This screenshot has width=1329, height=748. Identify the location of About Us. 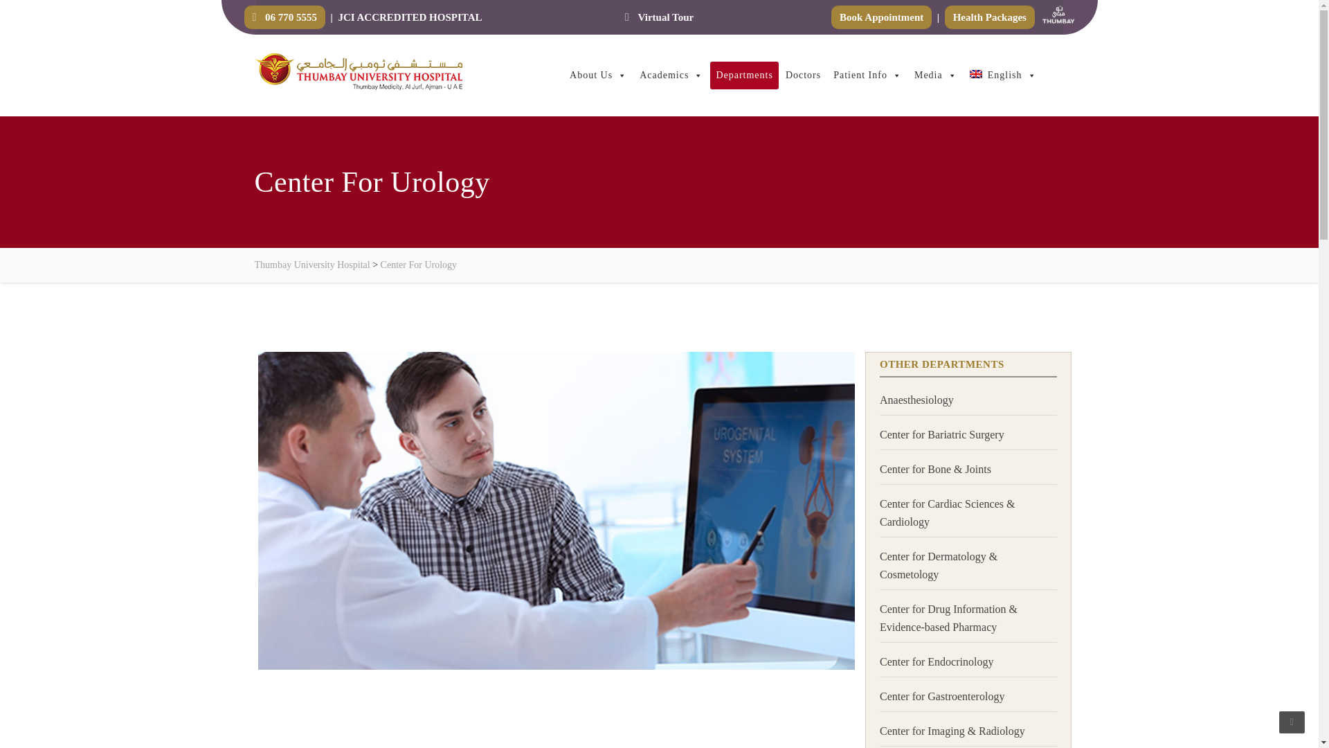
(598, 75).